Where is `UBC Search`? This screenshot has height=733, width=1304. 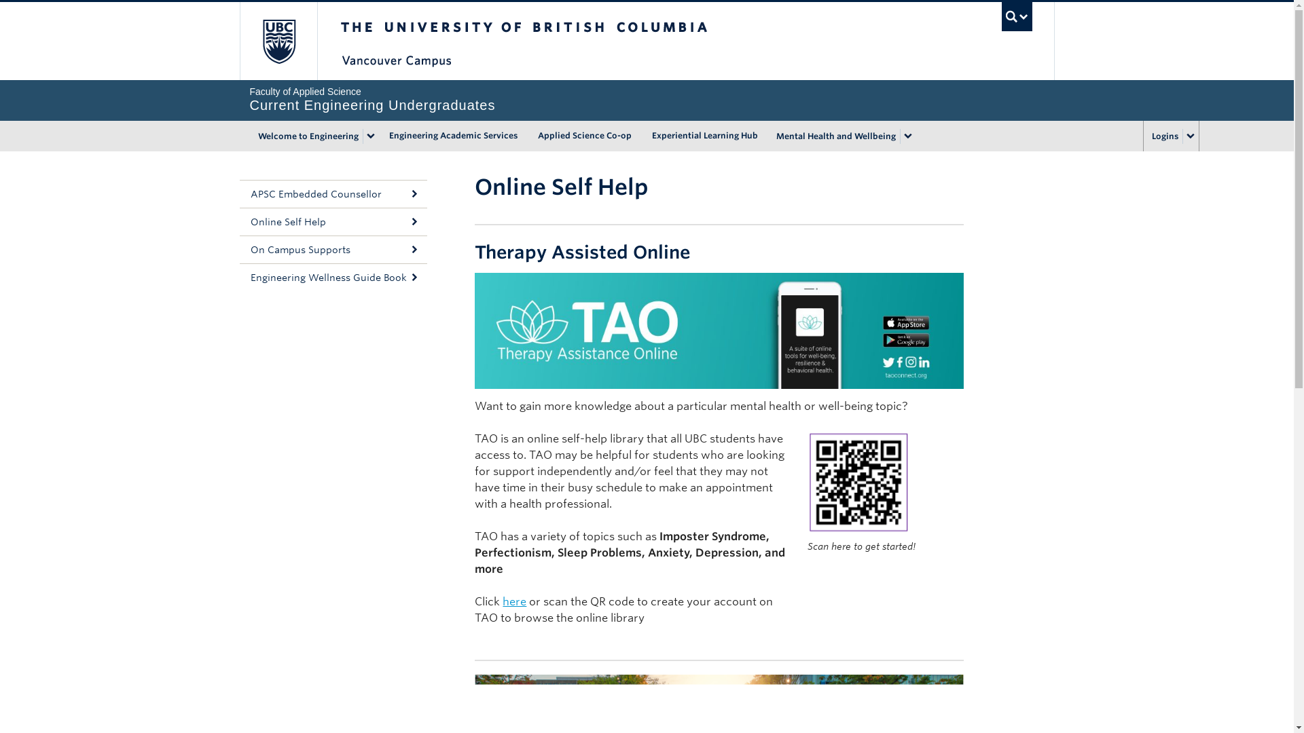
UBC Search is located at coordinates (1017, 16).